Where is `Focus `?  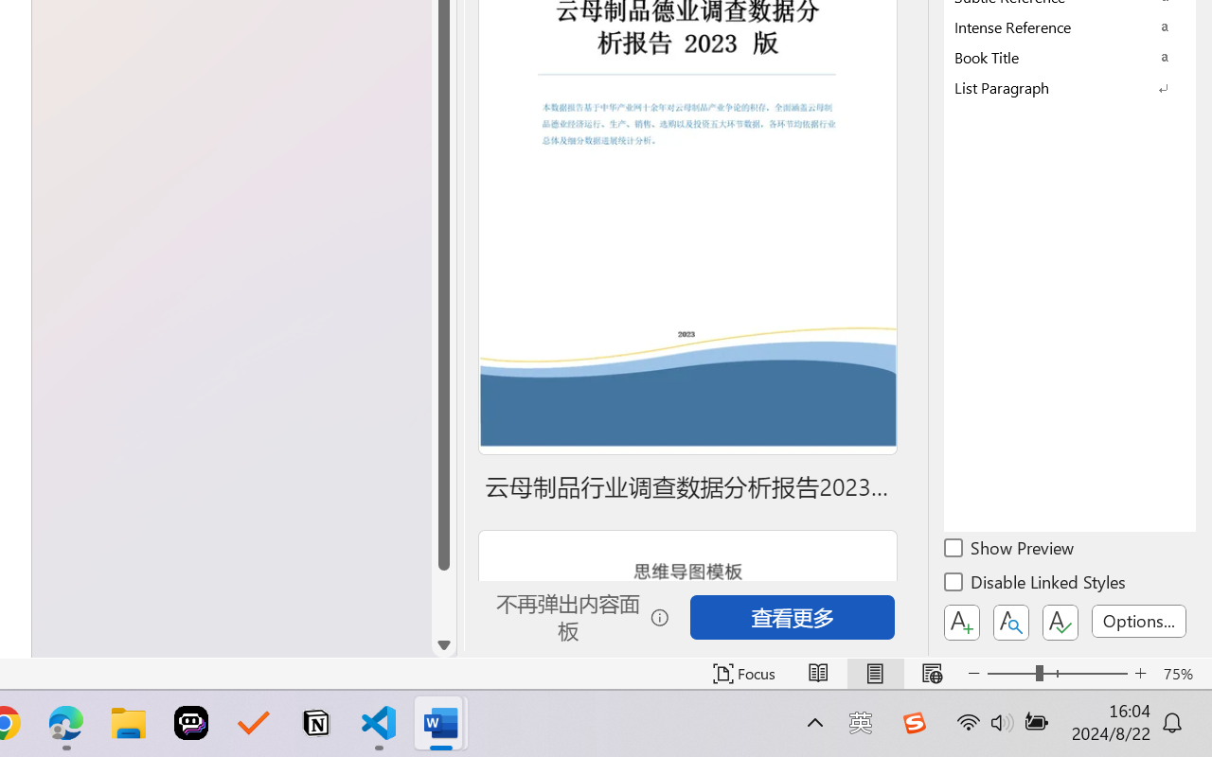 Focus  is located at coordinates (744, 674).